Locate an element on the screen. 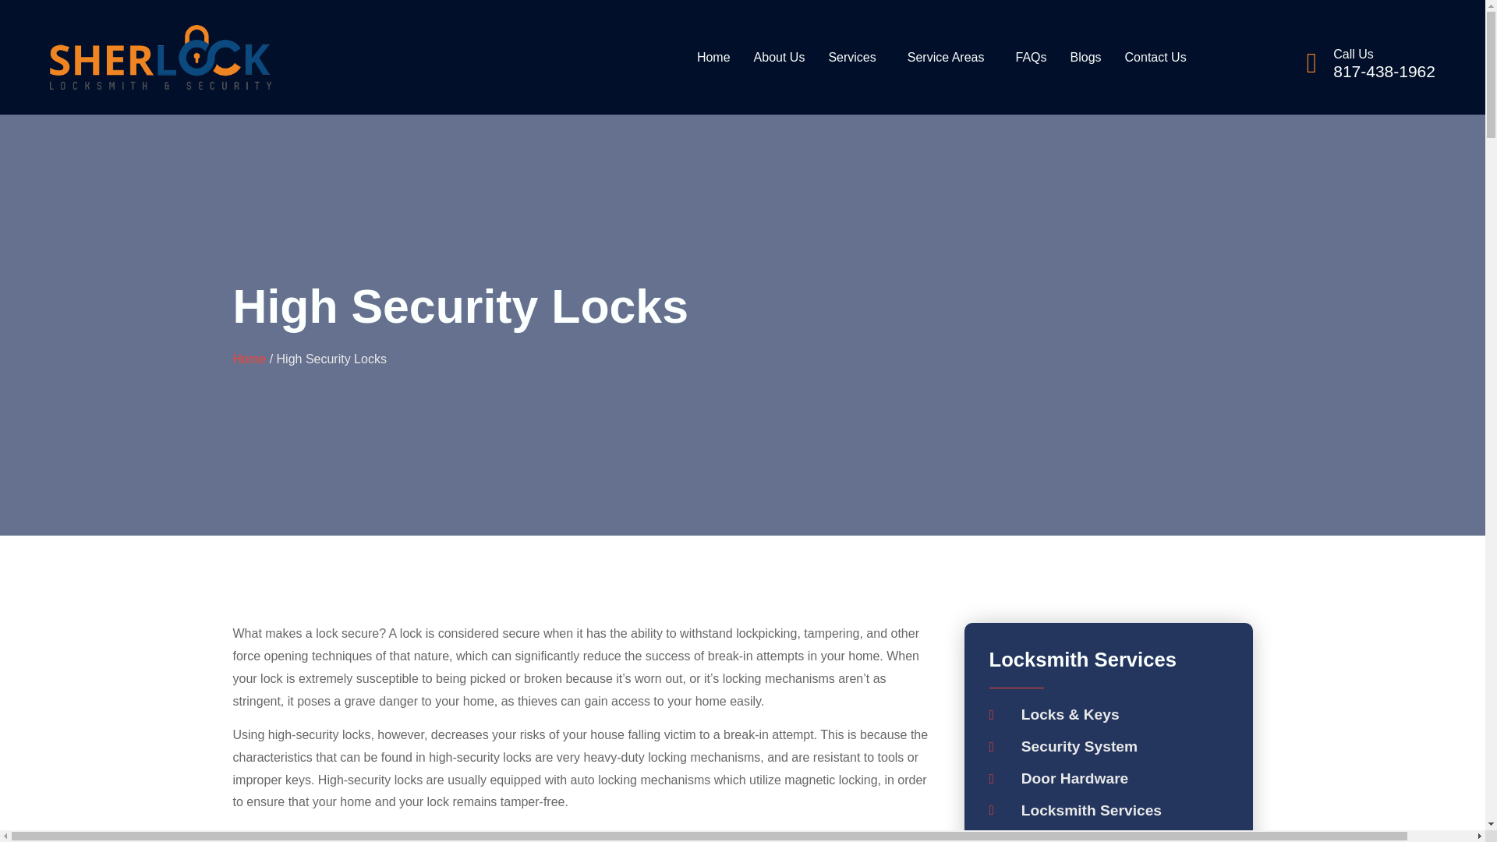  Blogs is located at coordinates (1085, 58).